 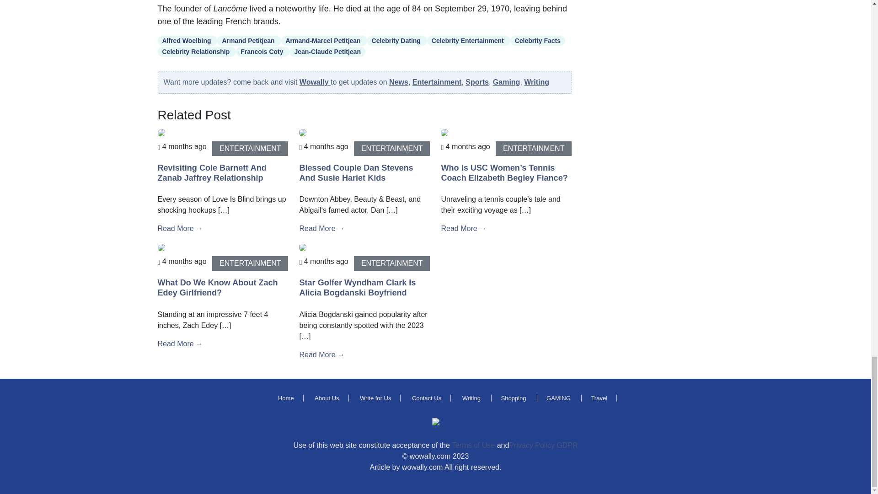 I want to click on Armand-Marcel Petitjean, so click(x=324, y=40).